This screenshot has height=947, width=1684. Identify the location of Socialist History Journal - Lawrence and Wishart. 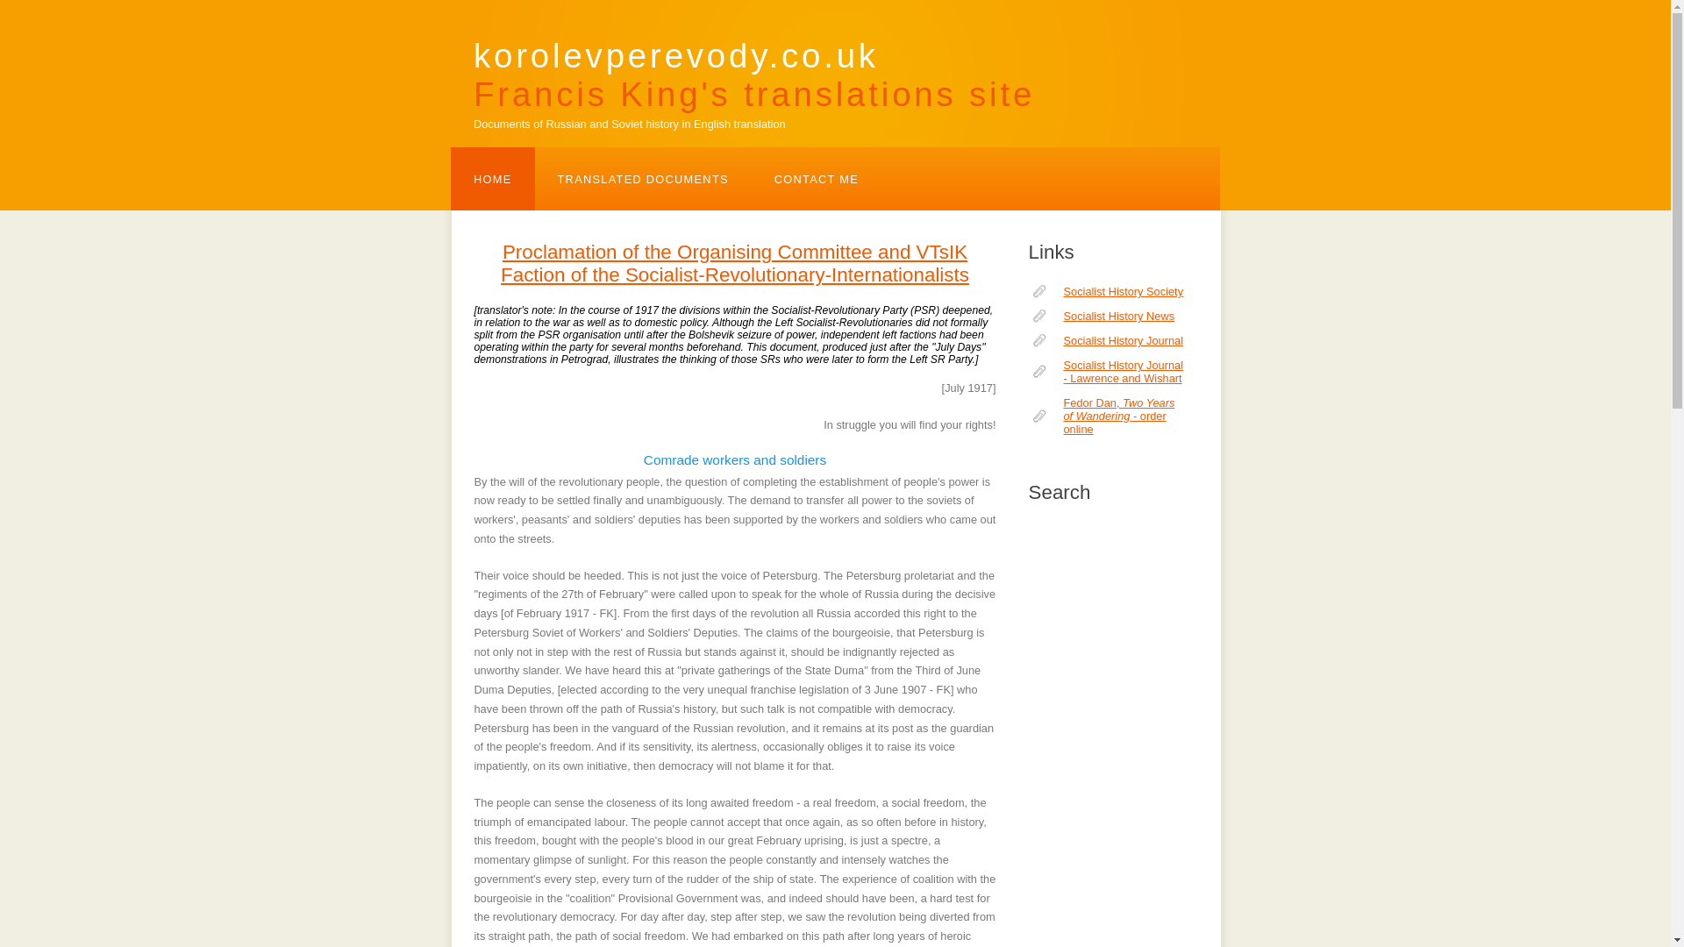
(1105, 372).